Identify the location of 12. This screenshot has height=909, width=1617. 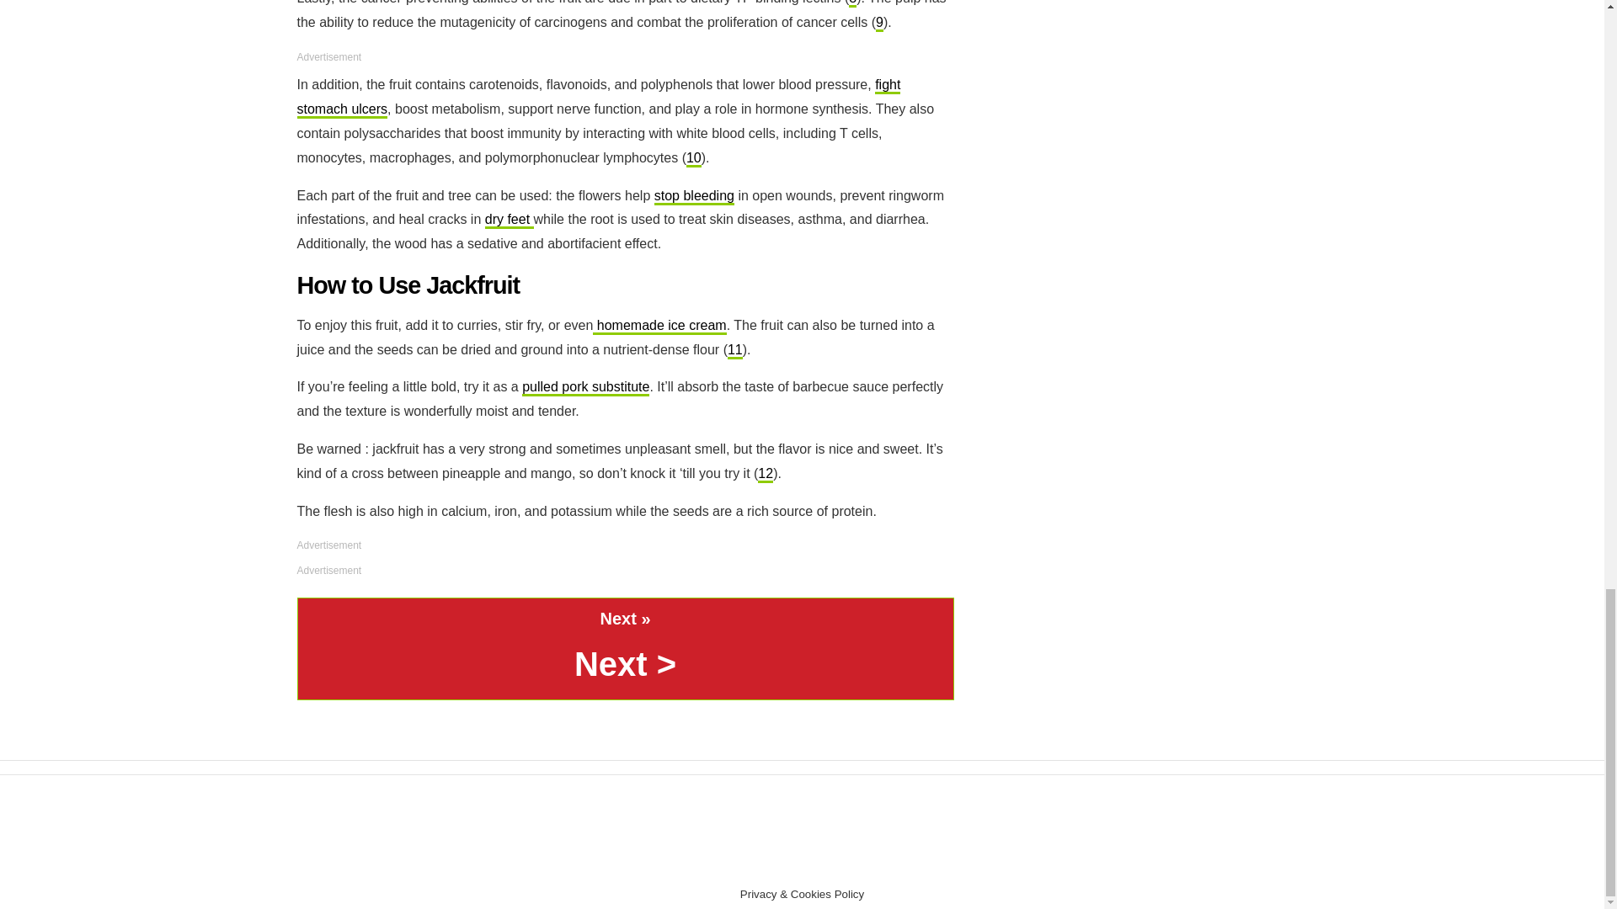
(765, 475).